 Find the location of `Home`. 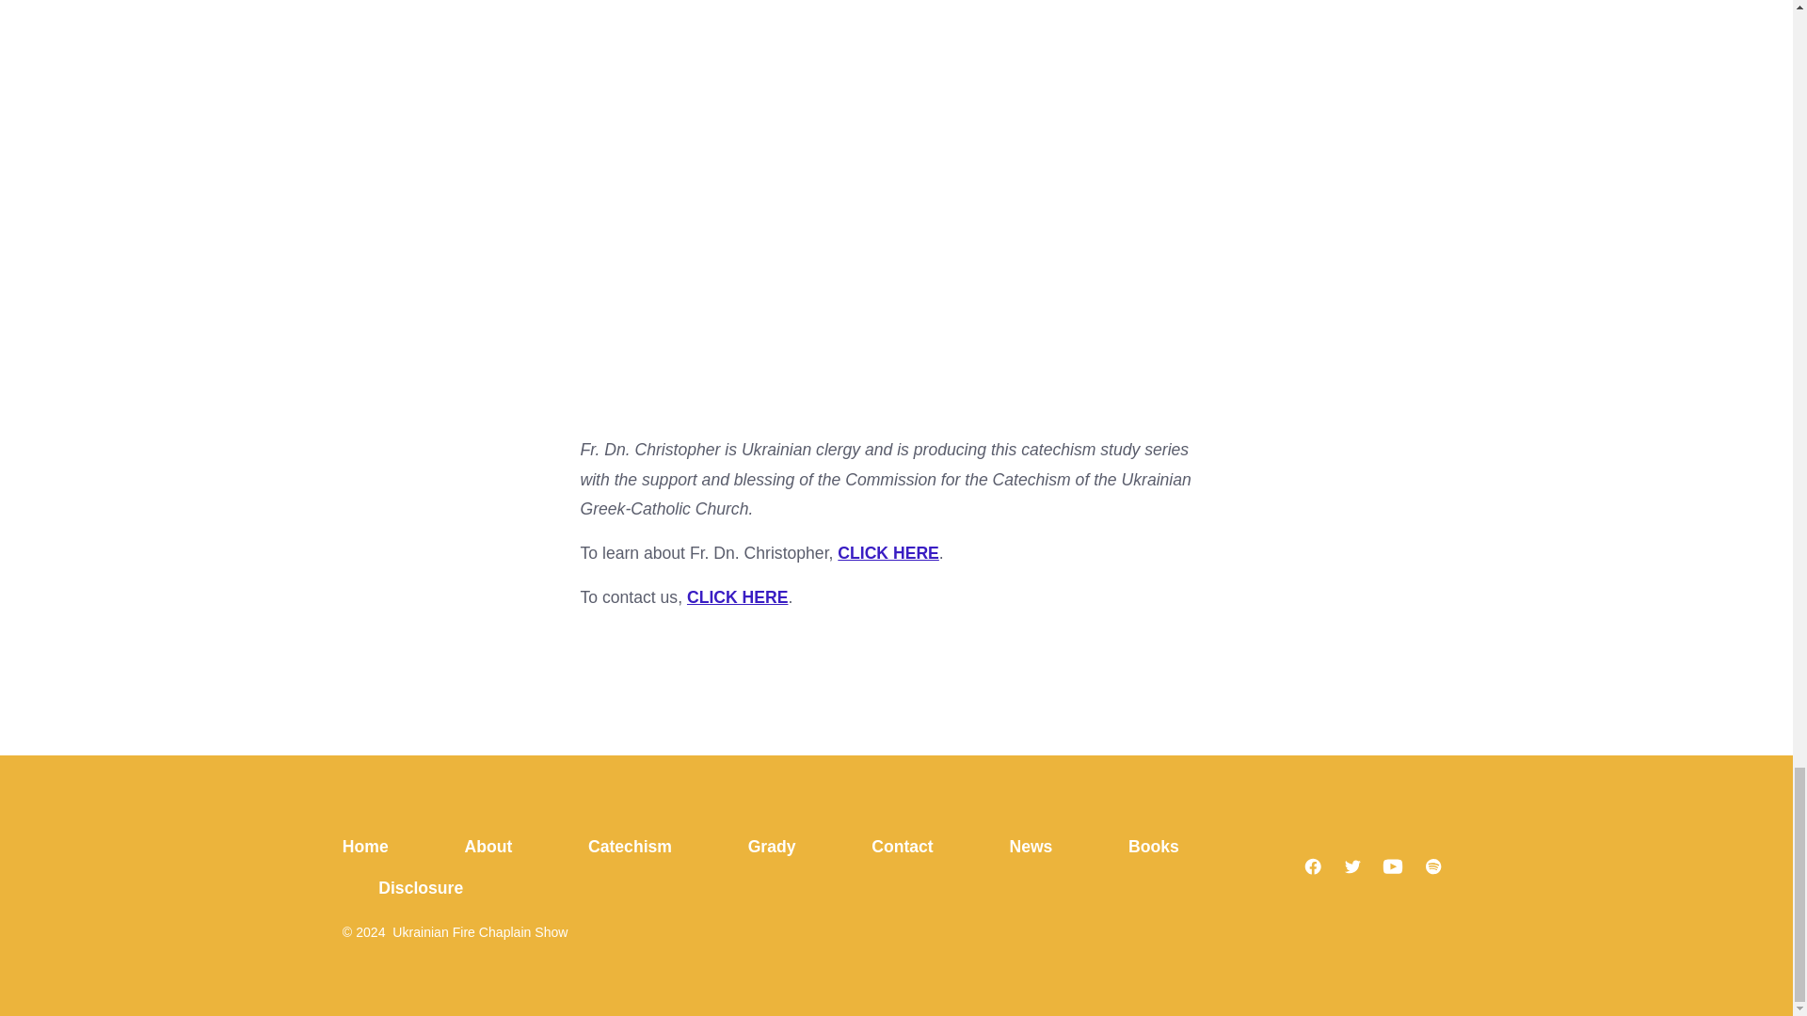

Home is located at coordinates (384, 848).